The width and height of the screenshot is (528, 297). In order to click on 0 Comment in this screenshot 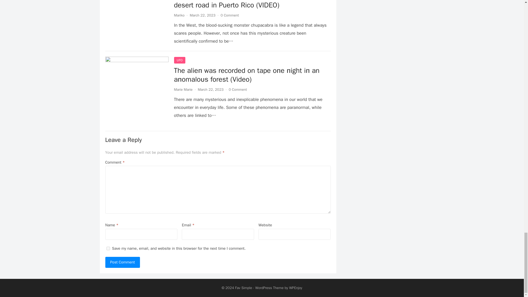, I will do `click(229, 15)`.